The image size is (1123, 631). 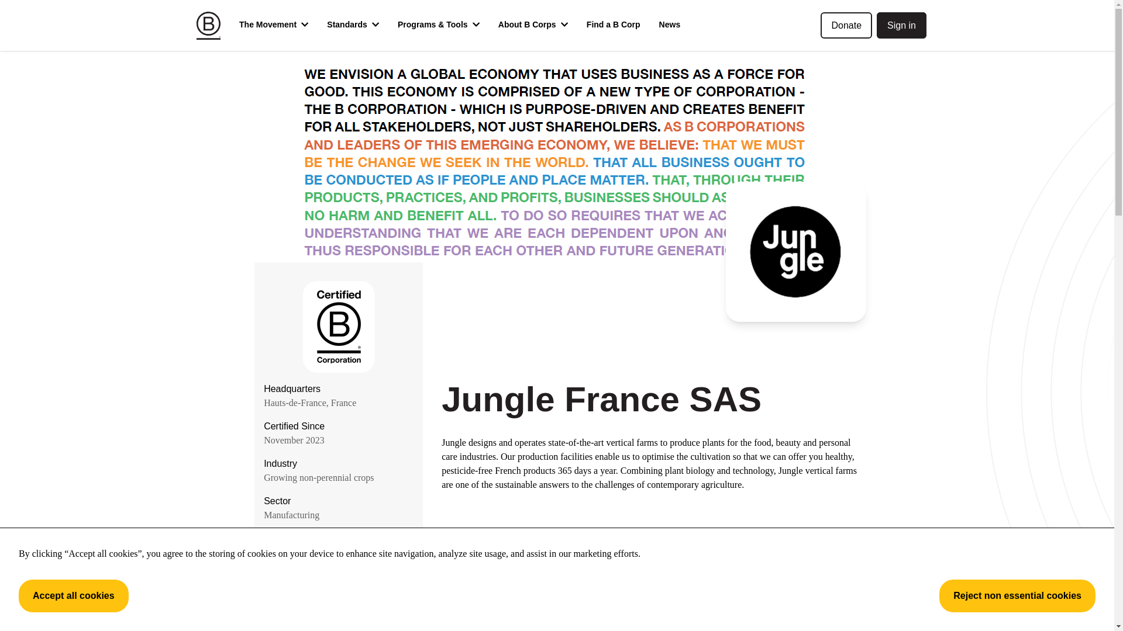 What do you see at coordinates (74, 596) in the screenshot?
I see `Accept all cookies` at bounding box center [74, 596].